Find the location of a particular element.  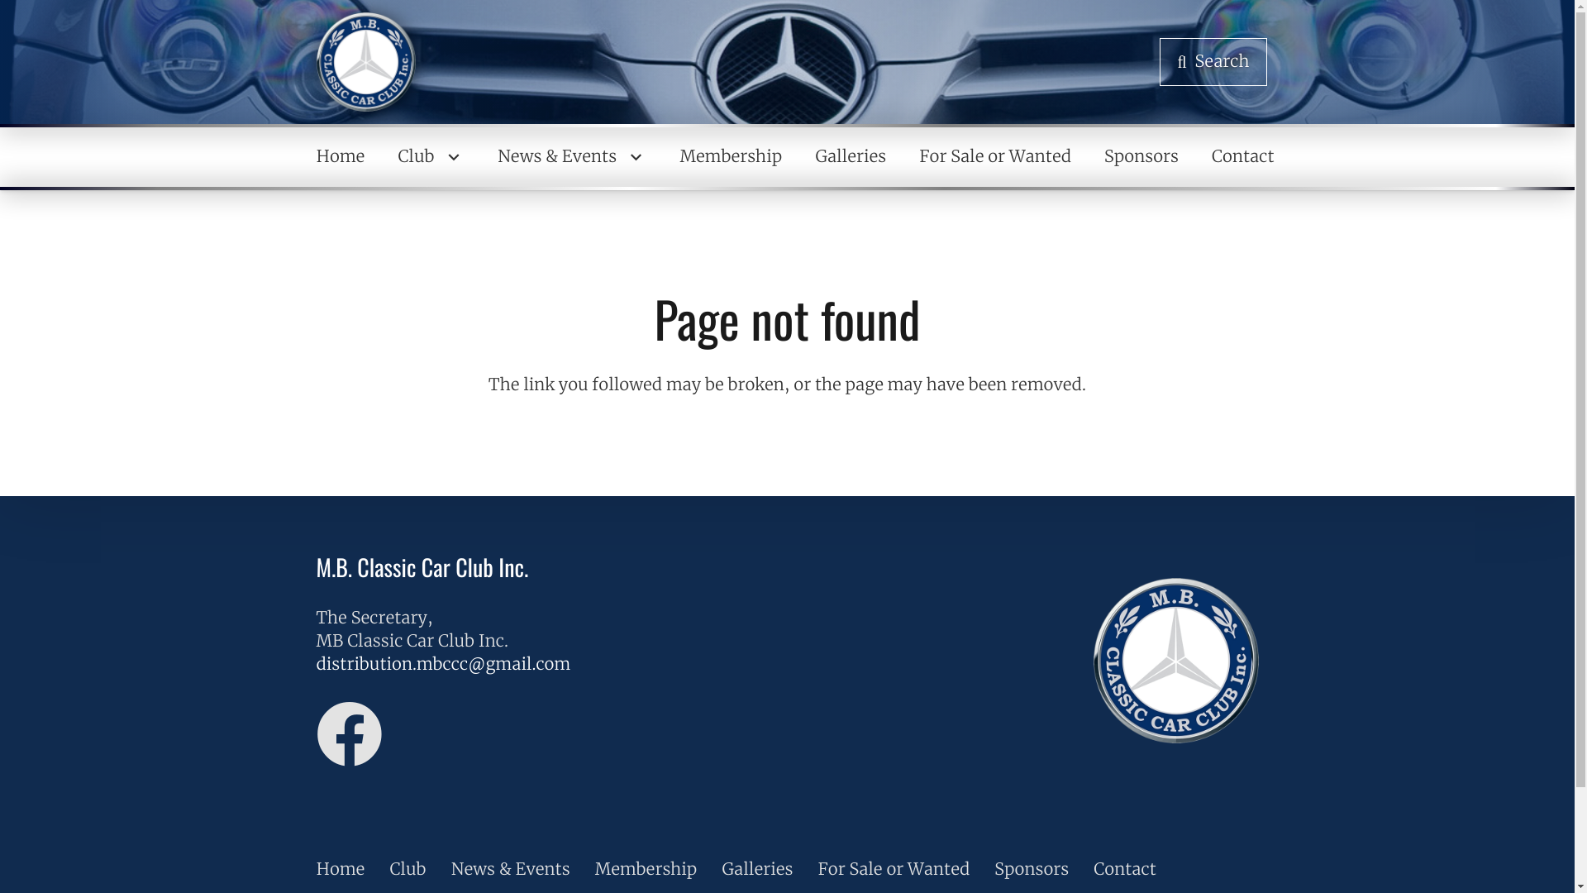

Home is located at coordinates (341, 157).